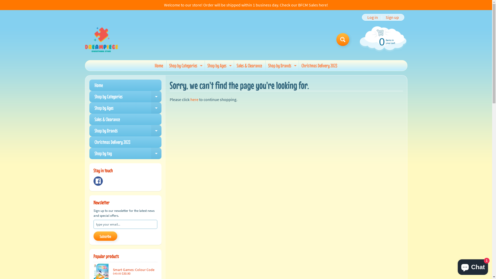 The width and height of the screenshot is (496, 279). What do you see at coordinates (219, 66) in the screenshot?
I see `Shop by Ages
Expand child menu` at bounding box center [219, 66].